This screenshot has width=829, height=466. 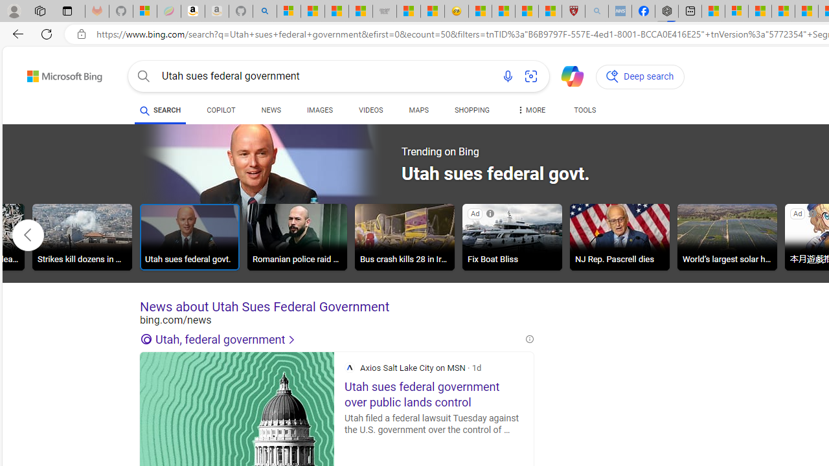 I want to click on Utah, federal government, so click(x=332, y=339).